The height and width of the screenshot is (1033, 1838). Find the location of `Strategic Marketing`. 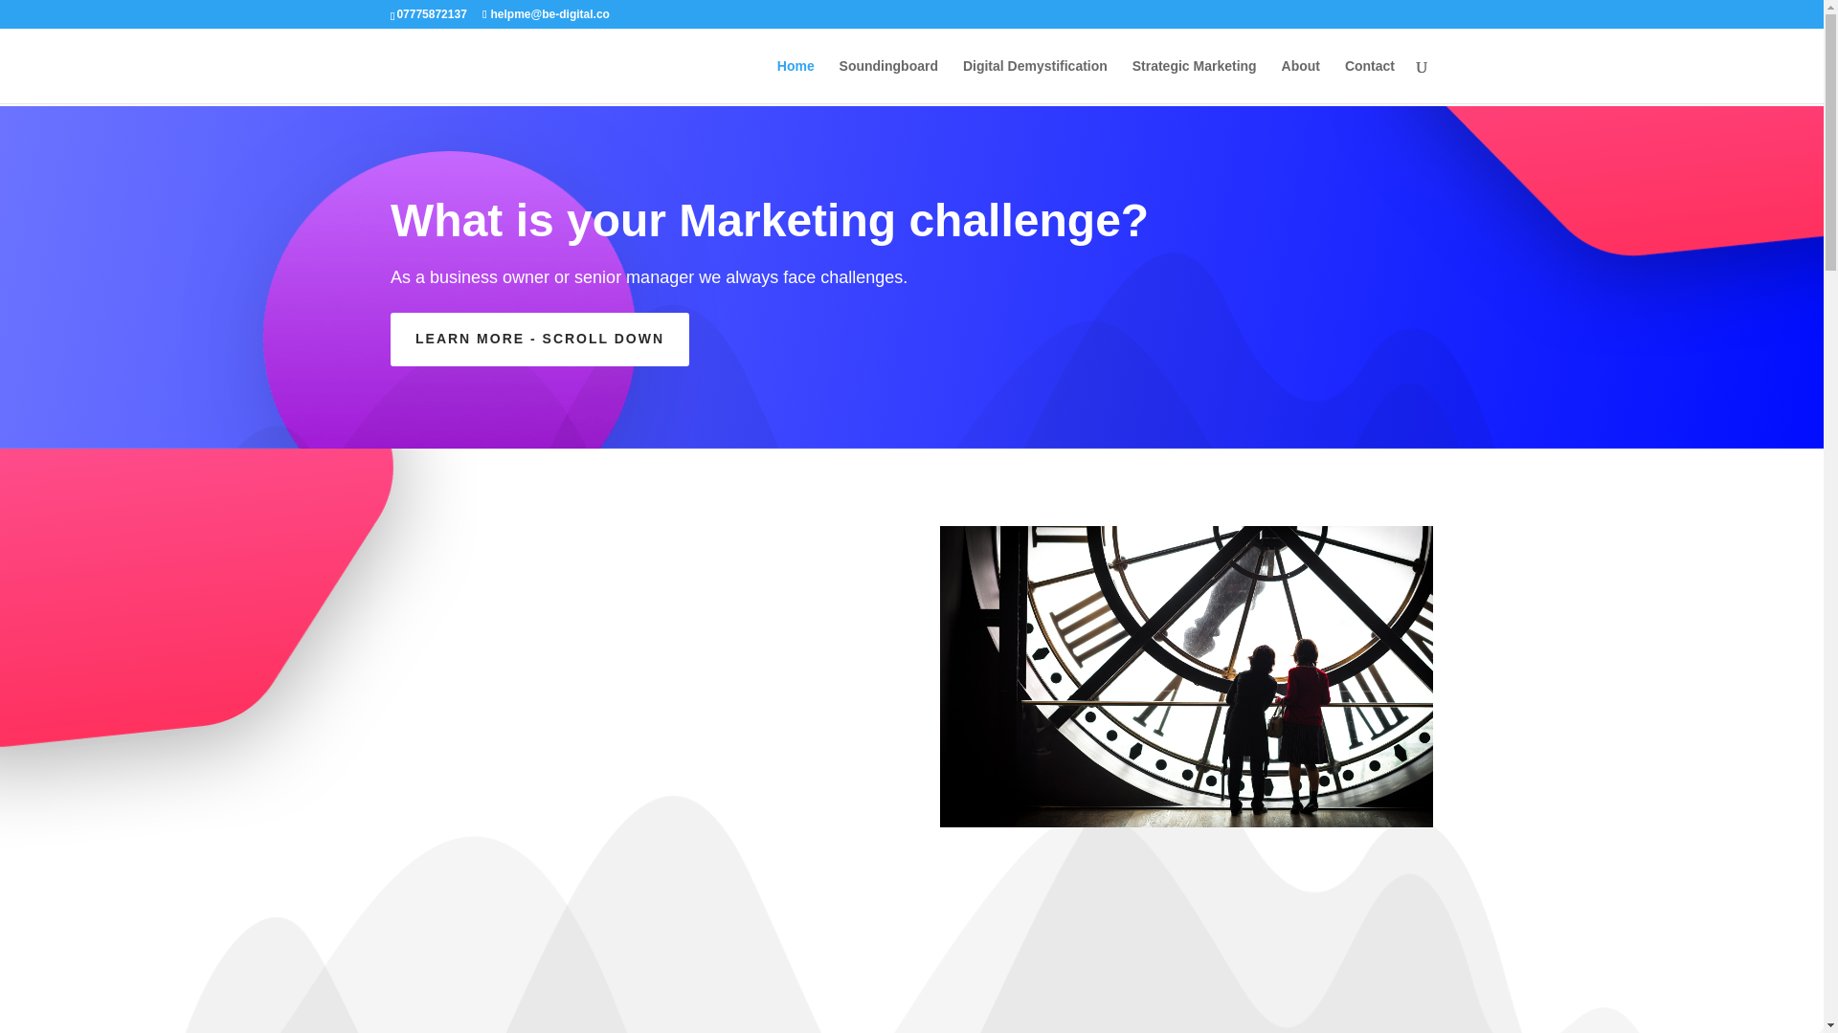

Strategic Marketing is located at coordinates (1195, 80).